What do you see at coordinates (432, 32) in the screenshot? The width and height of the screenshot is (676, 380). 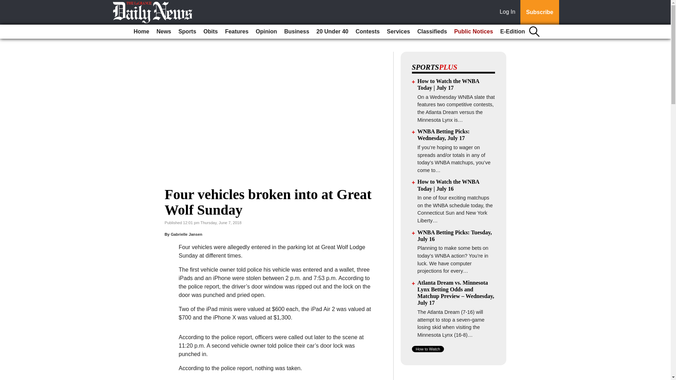 I see `Classifieds` at bounding box center [432, 32].